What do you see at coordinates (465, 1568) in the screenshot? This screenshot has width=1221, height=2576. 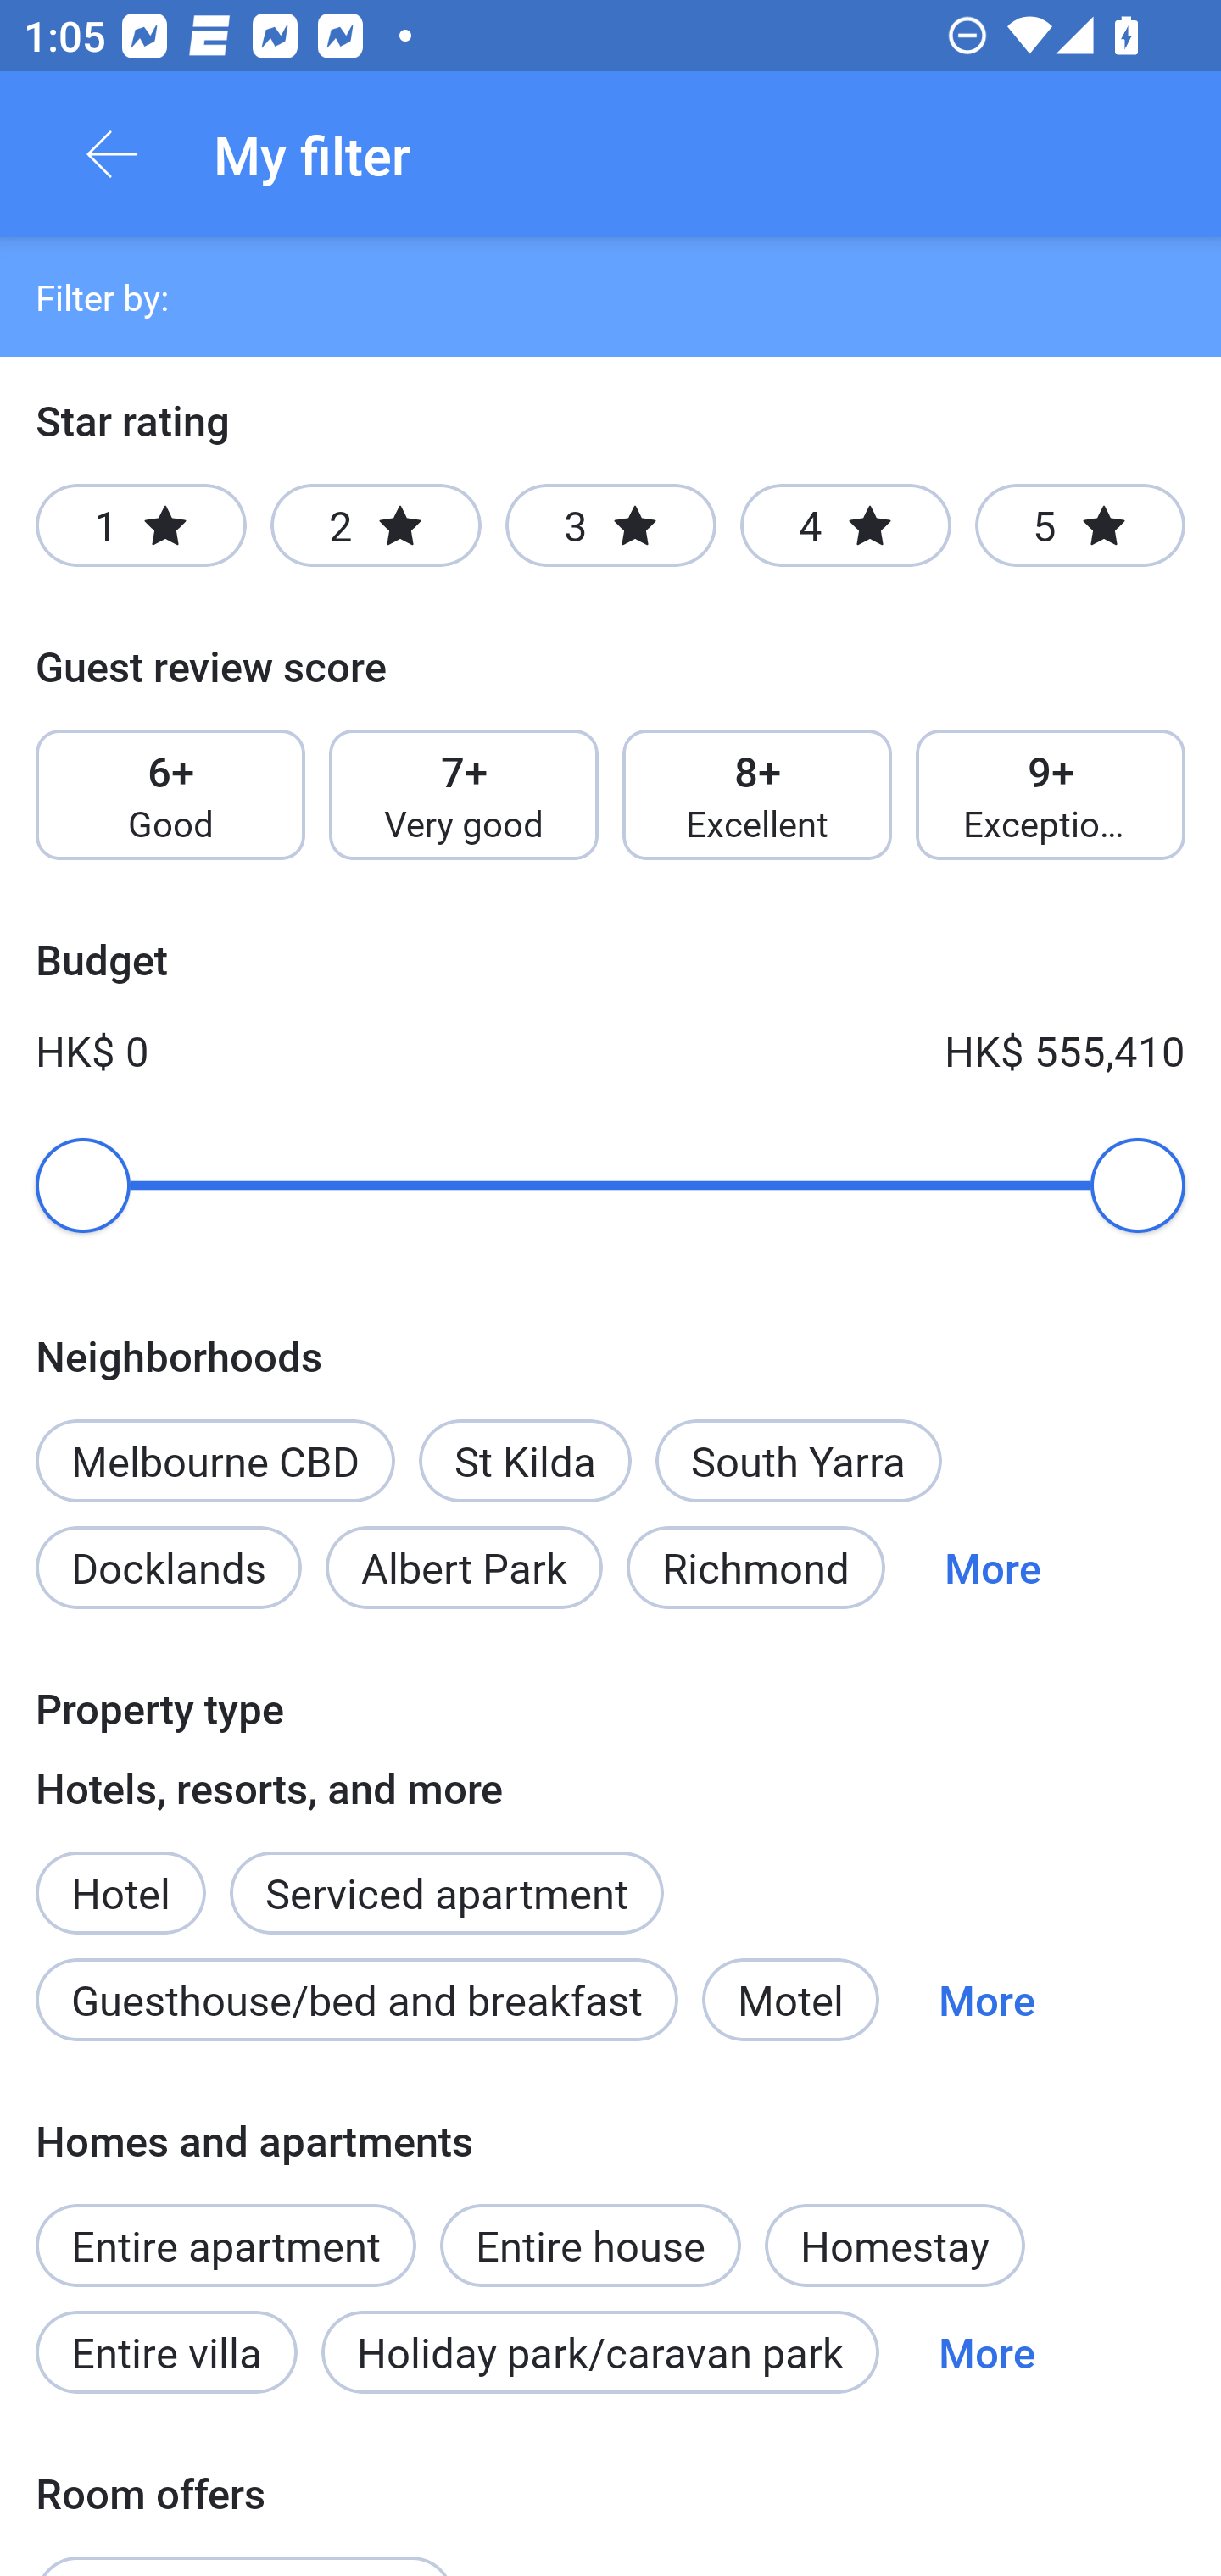 I see `Albert Park` at bounding box center [465, 1568].